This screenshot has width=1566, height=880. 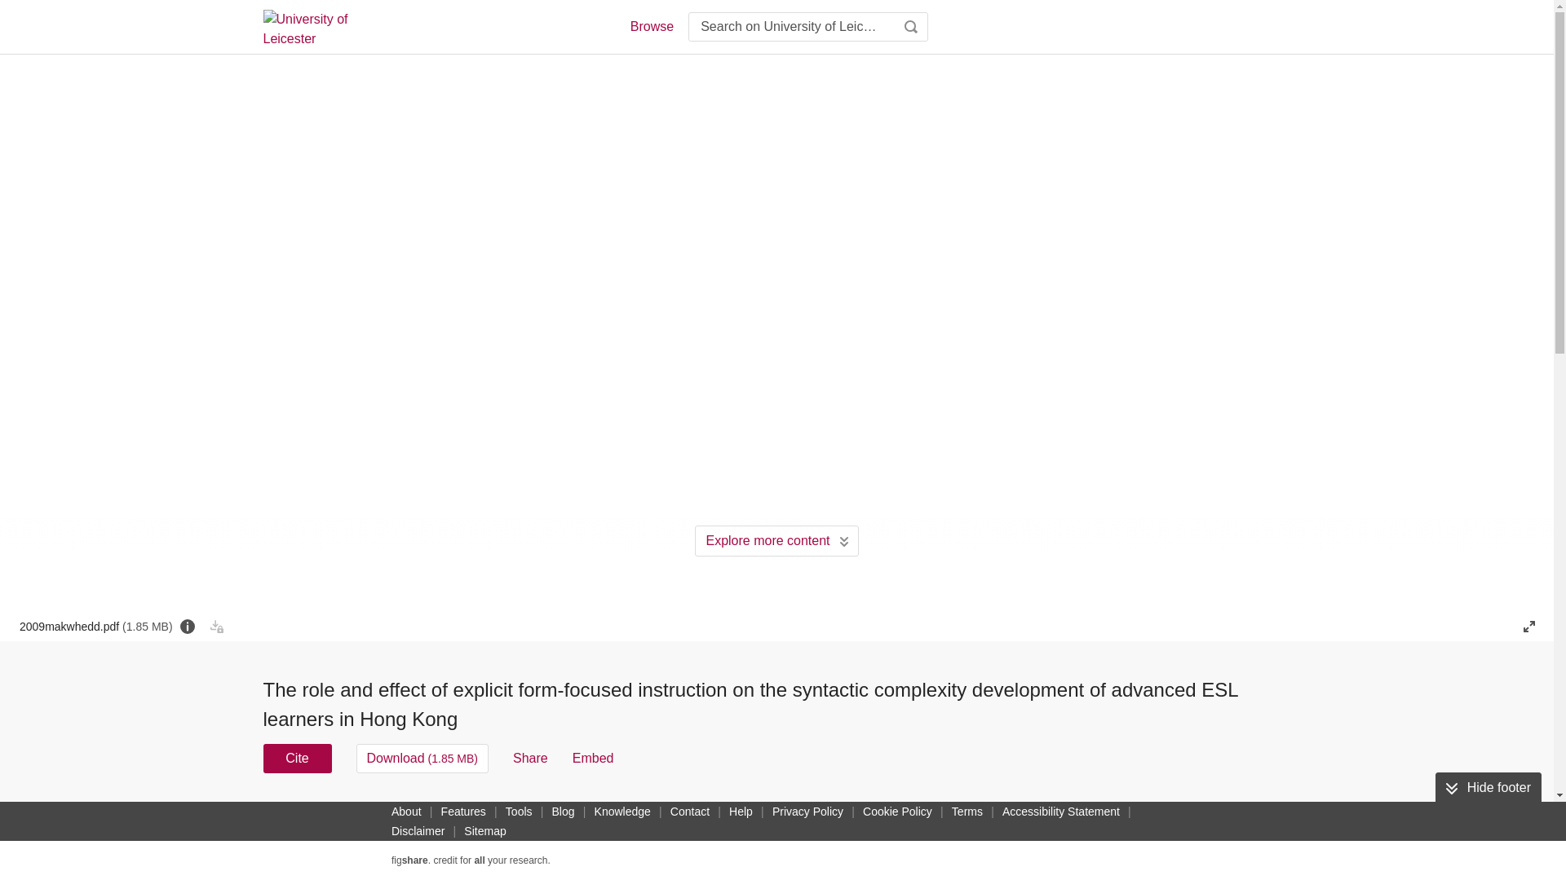 What do you see at coordinates (563, 811) in the screenshot?
I see `Blog` at bounding box center [563, 811].